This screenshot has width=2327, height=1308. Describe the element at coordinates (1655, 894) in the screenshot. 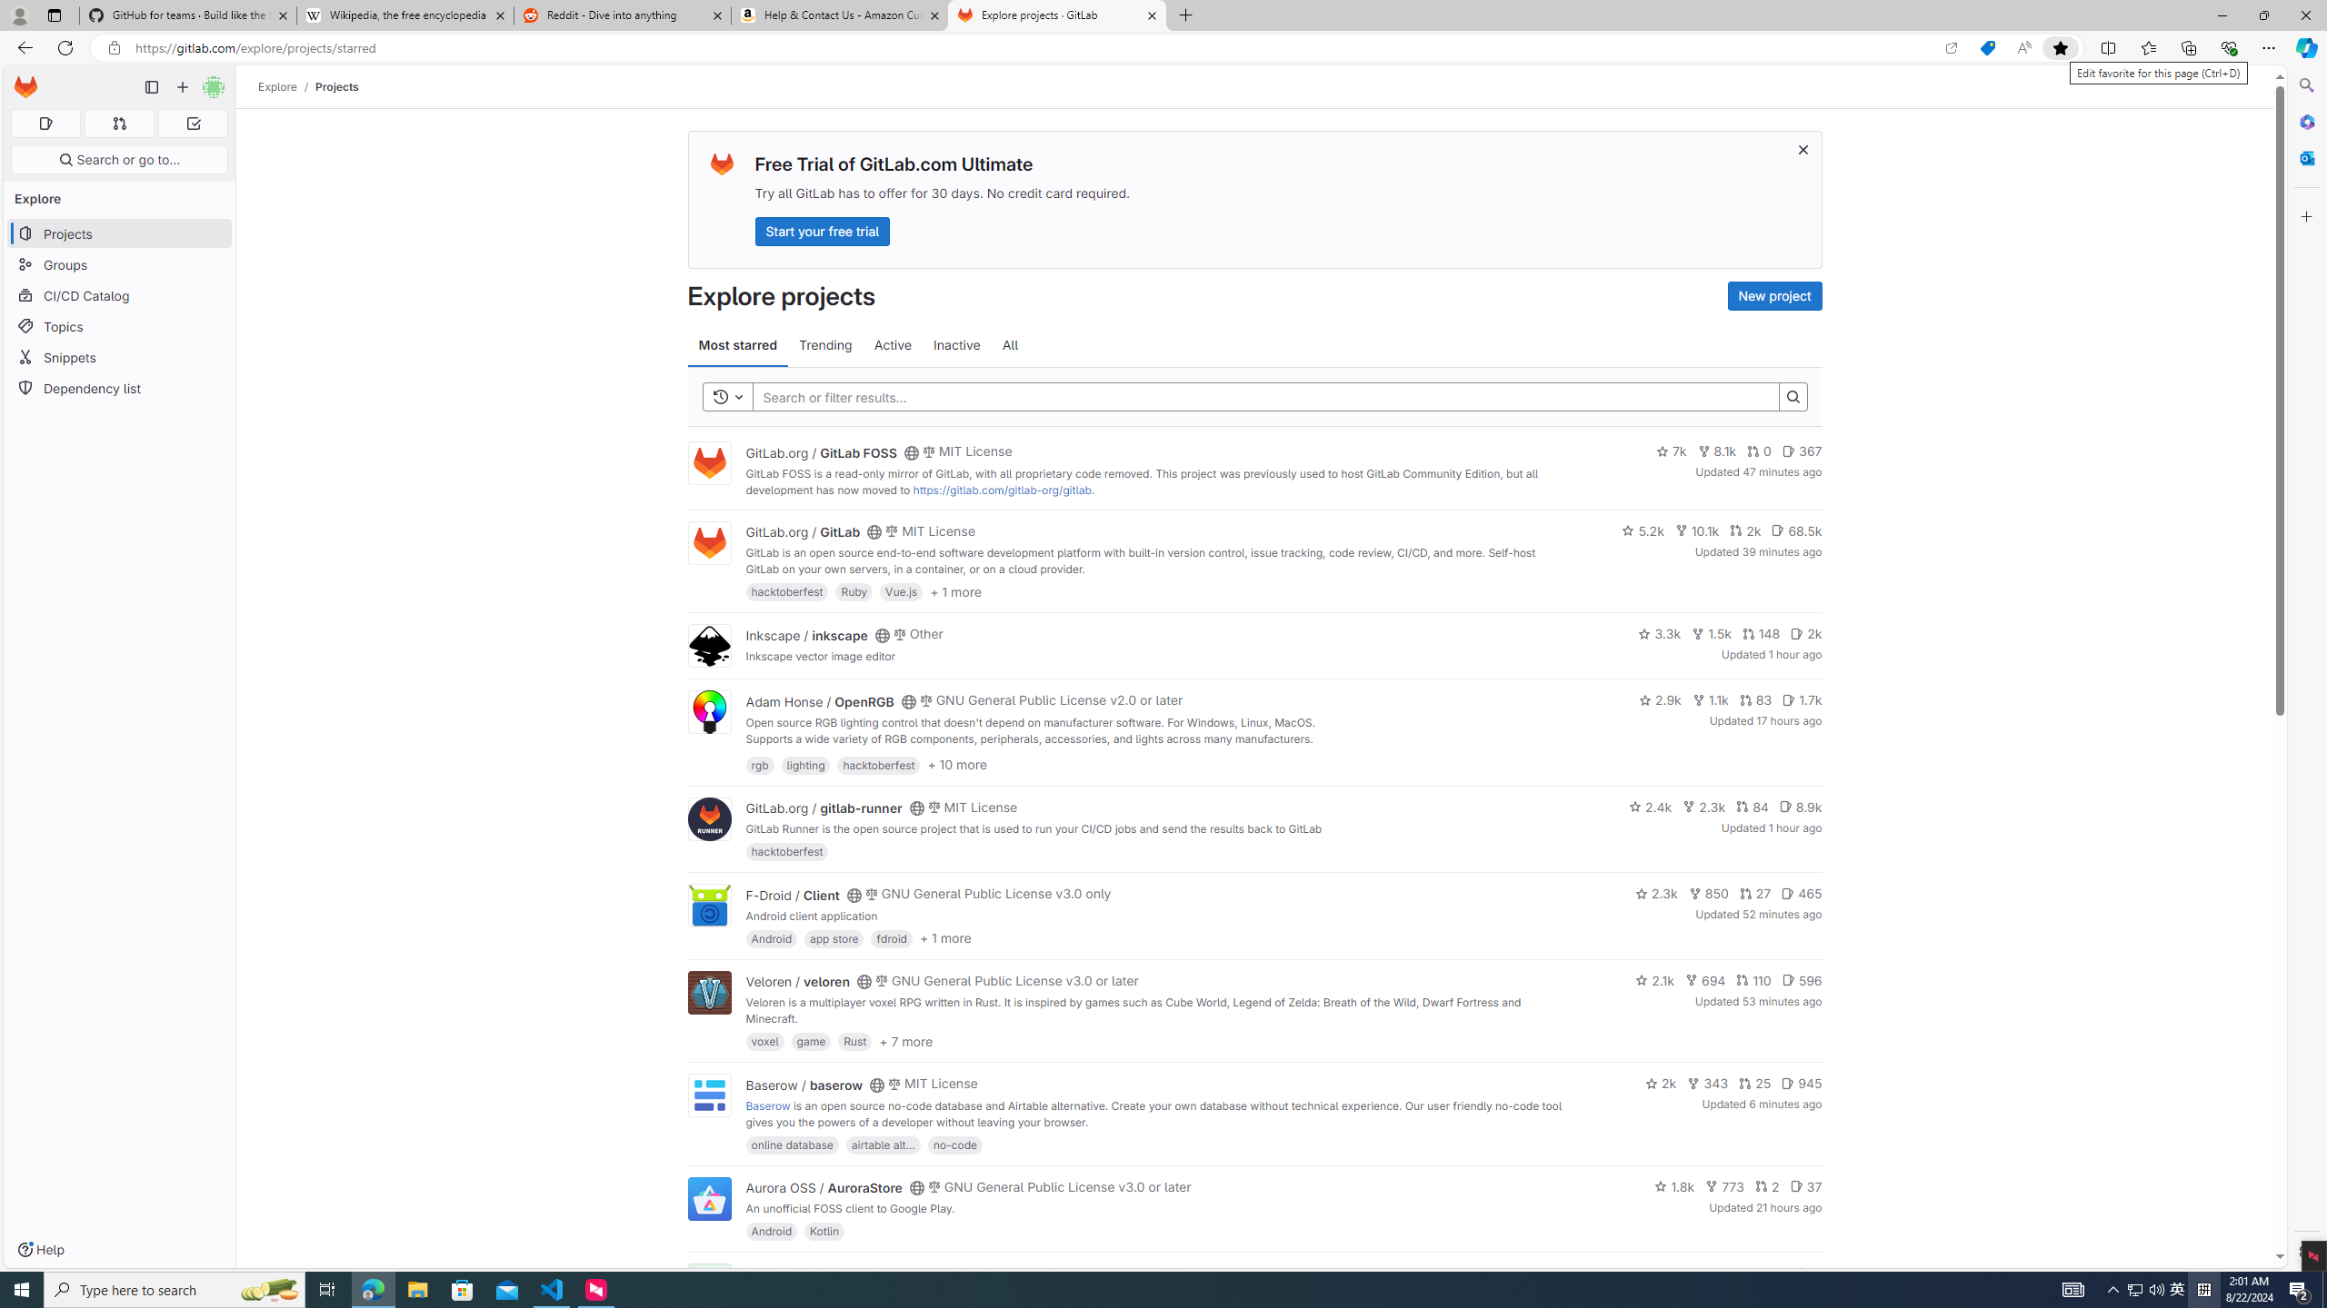

I see `2.3k` at that location.